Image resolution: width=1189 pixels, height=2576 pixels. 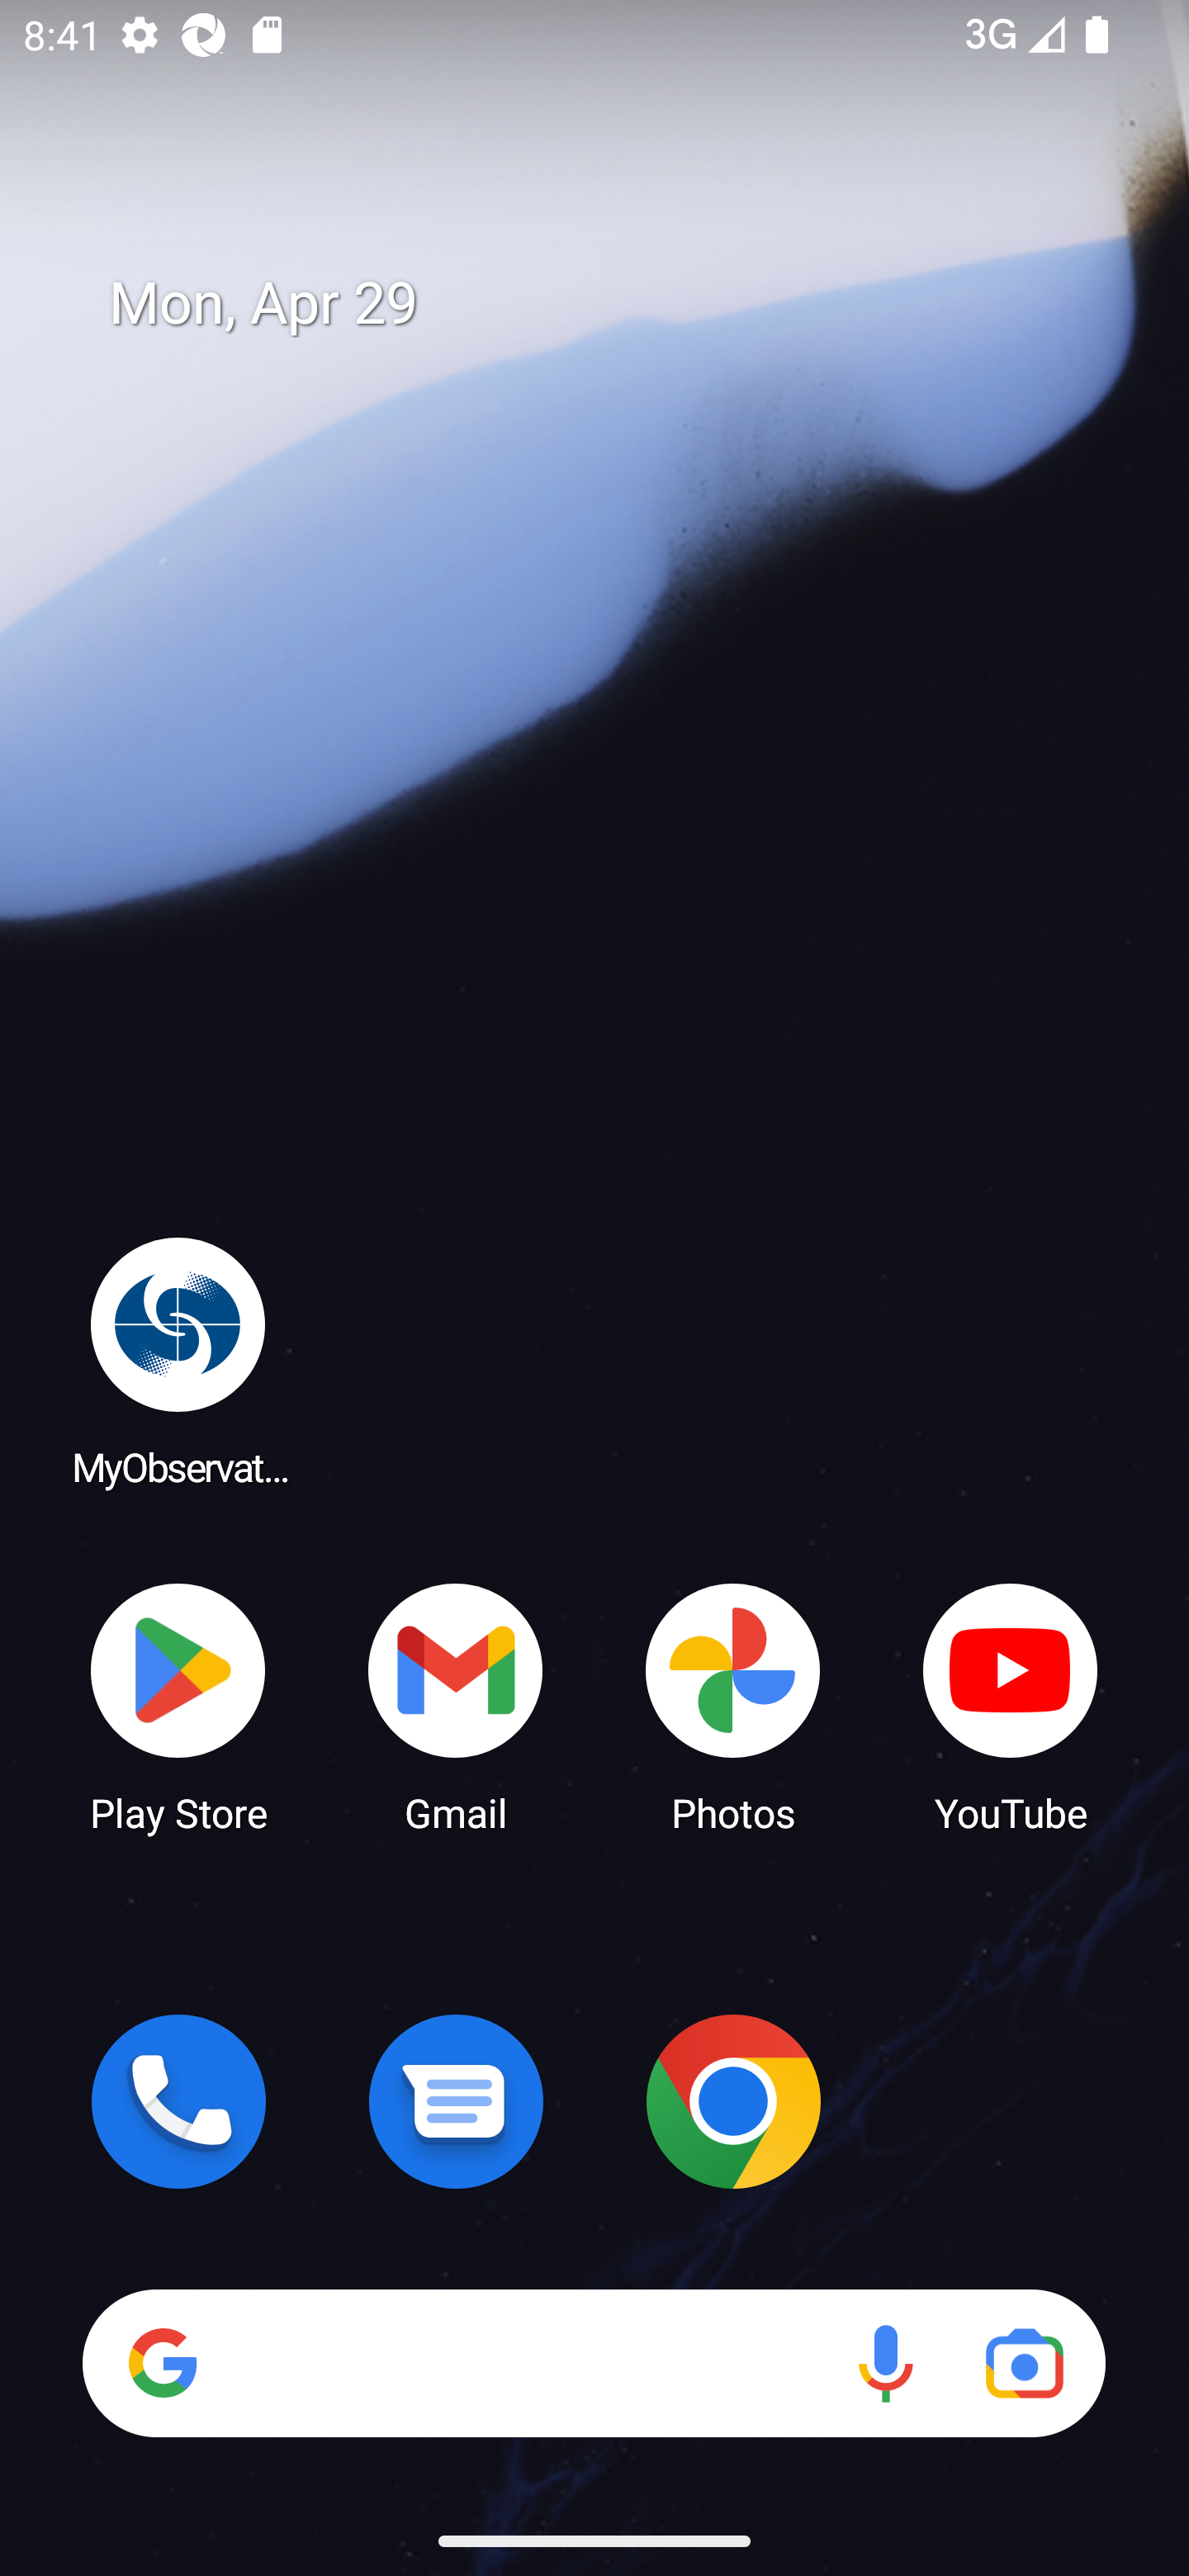 I want to click on Google Lens, so click(x=1024, y=2363).